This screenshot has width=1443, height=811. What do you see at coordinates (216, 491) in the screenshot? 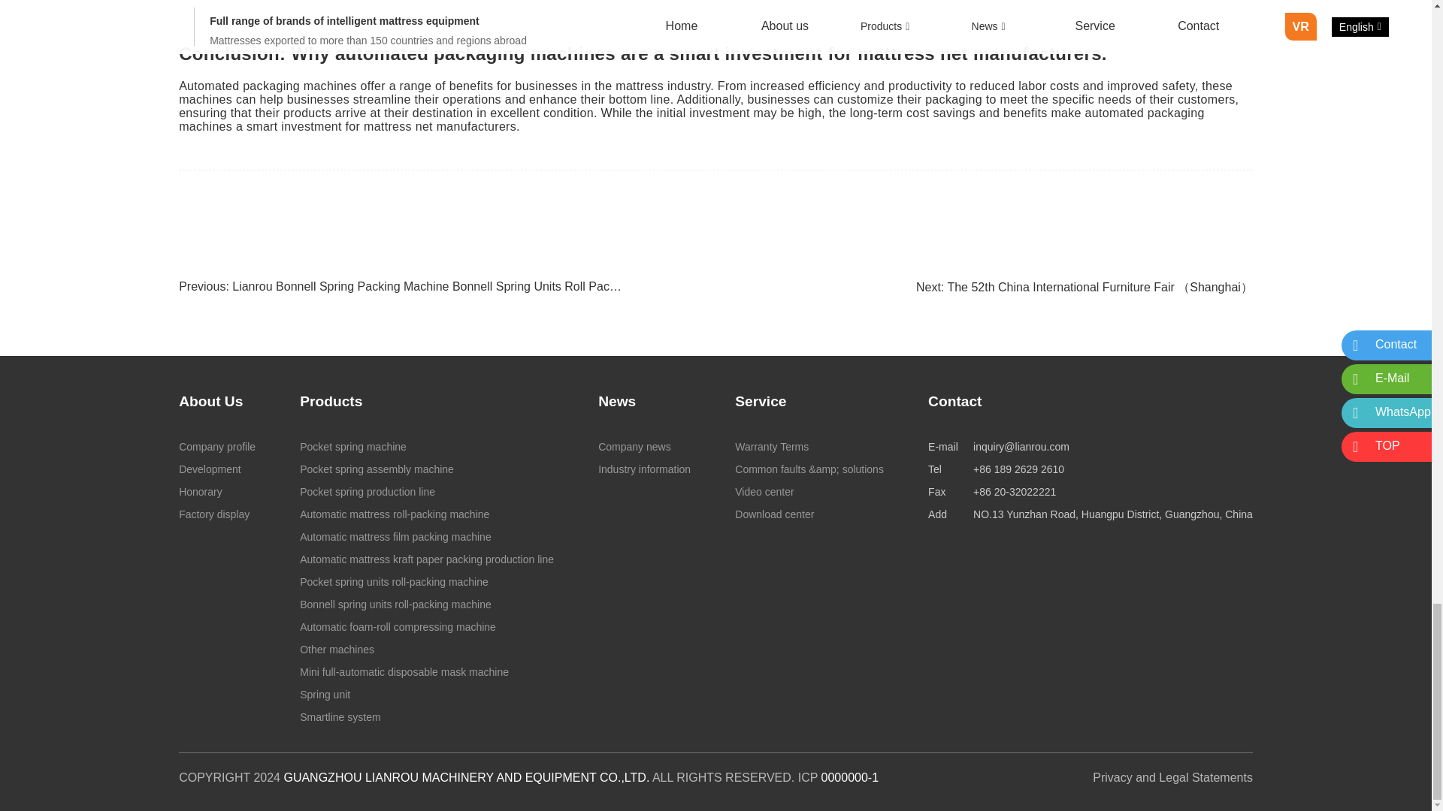
I see `Honorary` at bounding box center [216, 491].